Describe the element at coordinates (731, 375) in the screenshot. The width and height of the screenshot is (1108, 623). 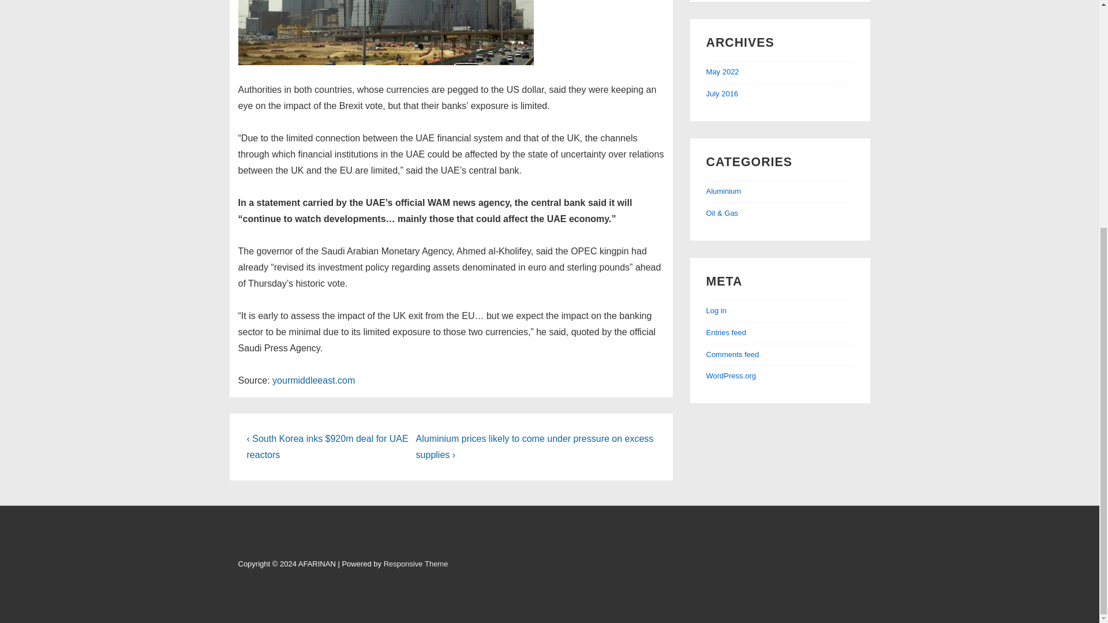
I see `WordPress.org` at that location.